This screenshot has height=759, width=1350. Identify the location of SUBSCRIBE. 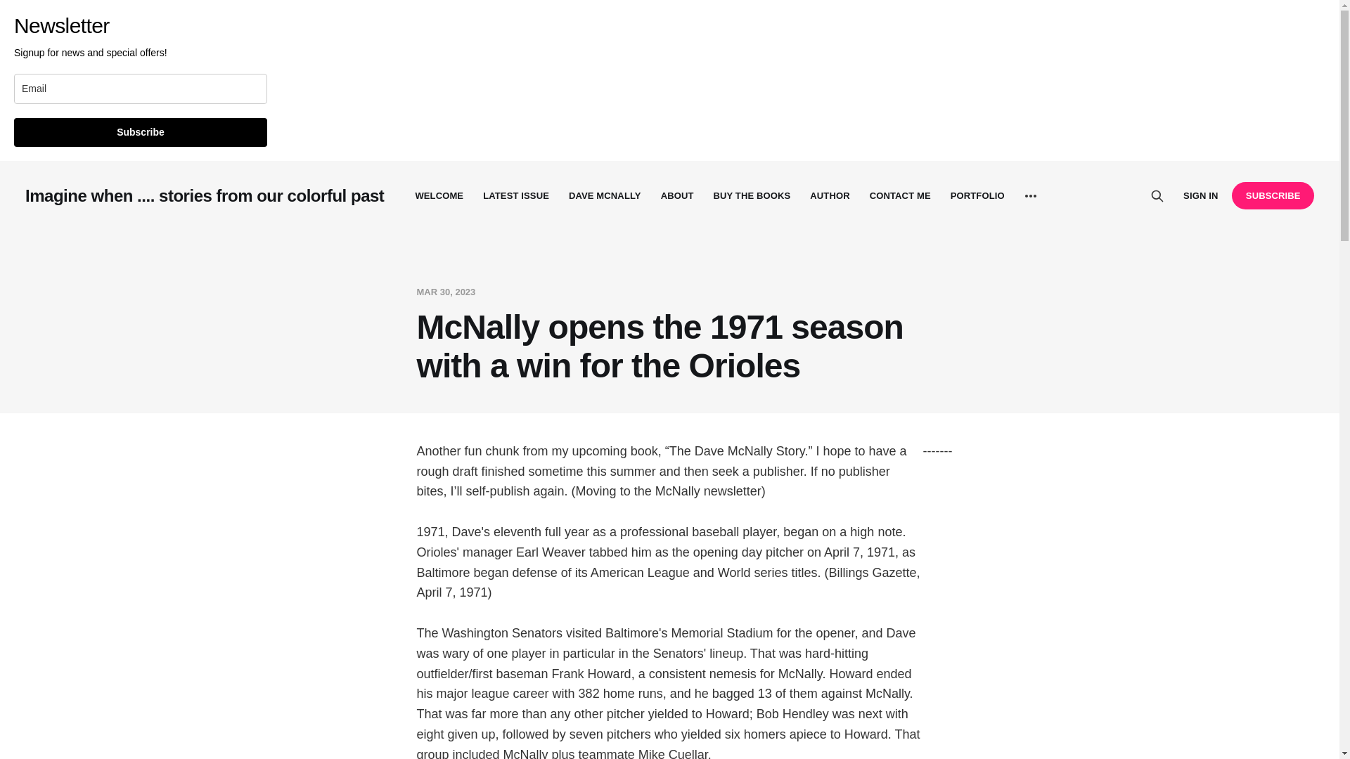
(1273, 195).